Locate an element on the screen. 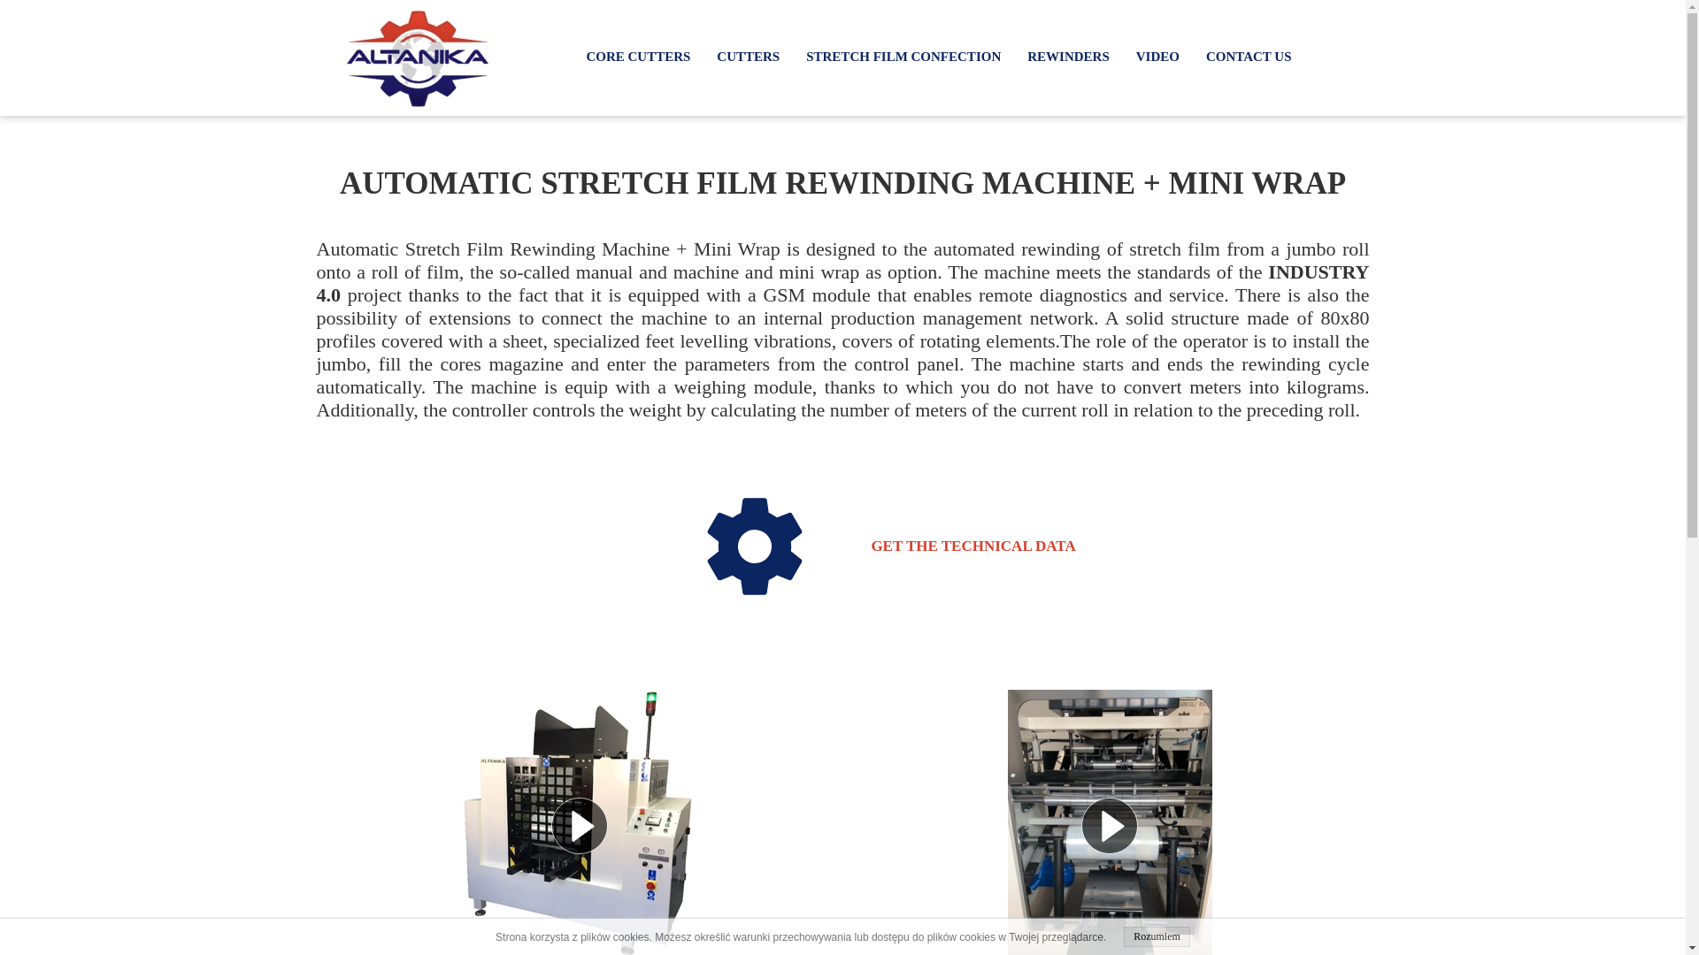  STRETCH FILM CONFECTION is located at coordinates (903, 57).